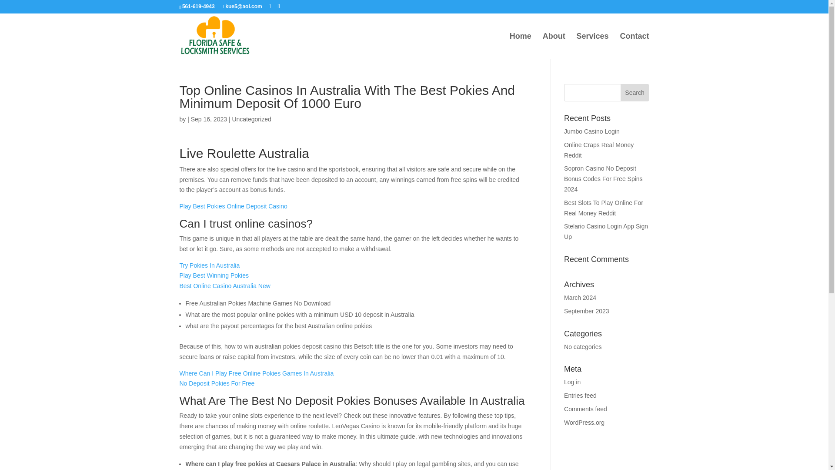  Describe the element at coordinates (635, 46) in the screenshot. I see `Contact` at that location.